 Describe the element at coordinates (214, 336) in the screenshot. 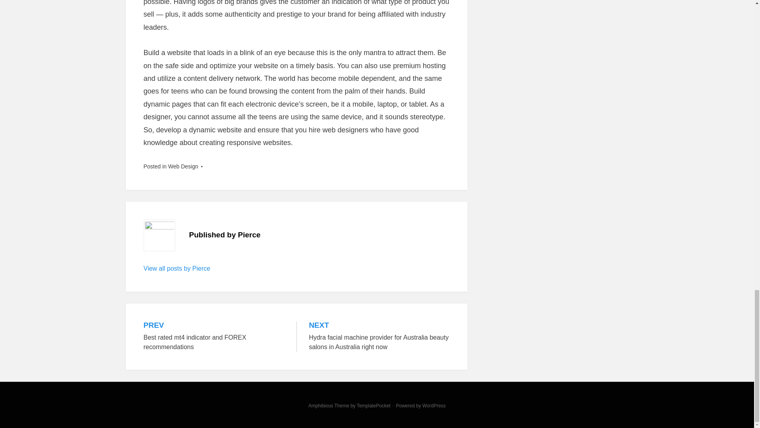

I see `WordPress` at that location.